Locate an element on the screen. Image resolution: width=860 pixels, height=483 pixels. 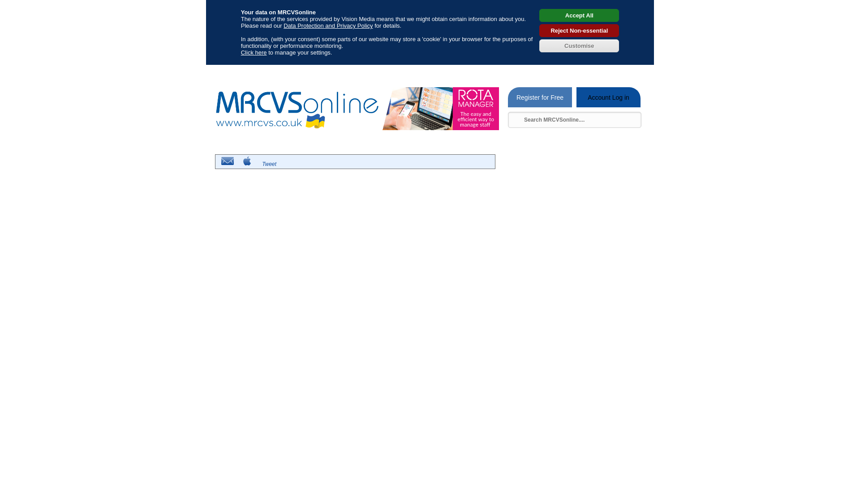
Careers is located at coordinates (254, 70).